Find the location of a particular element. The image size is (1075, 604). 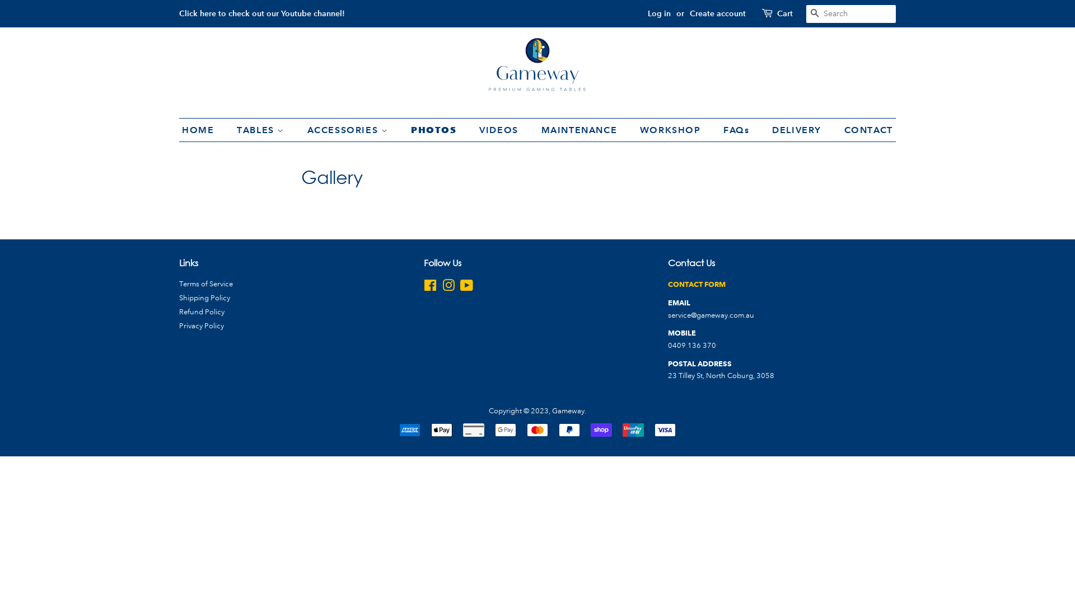

Facebook is located at coordinates (430, 288).